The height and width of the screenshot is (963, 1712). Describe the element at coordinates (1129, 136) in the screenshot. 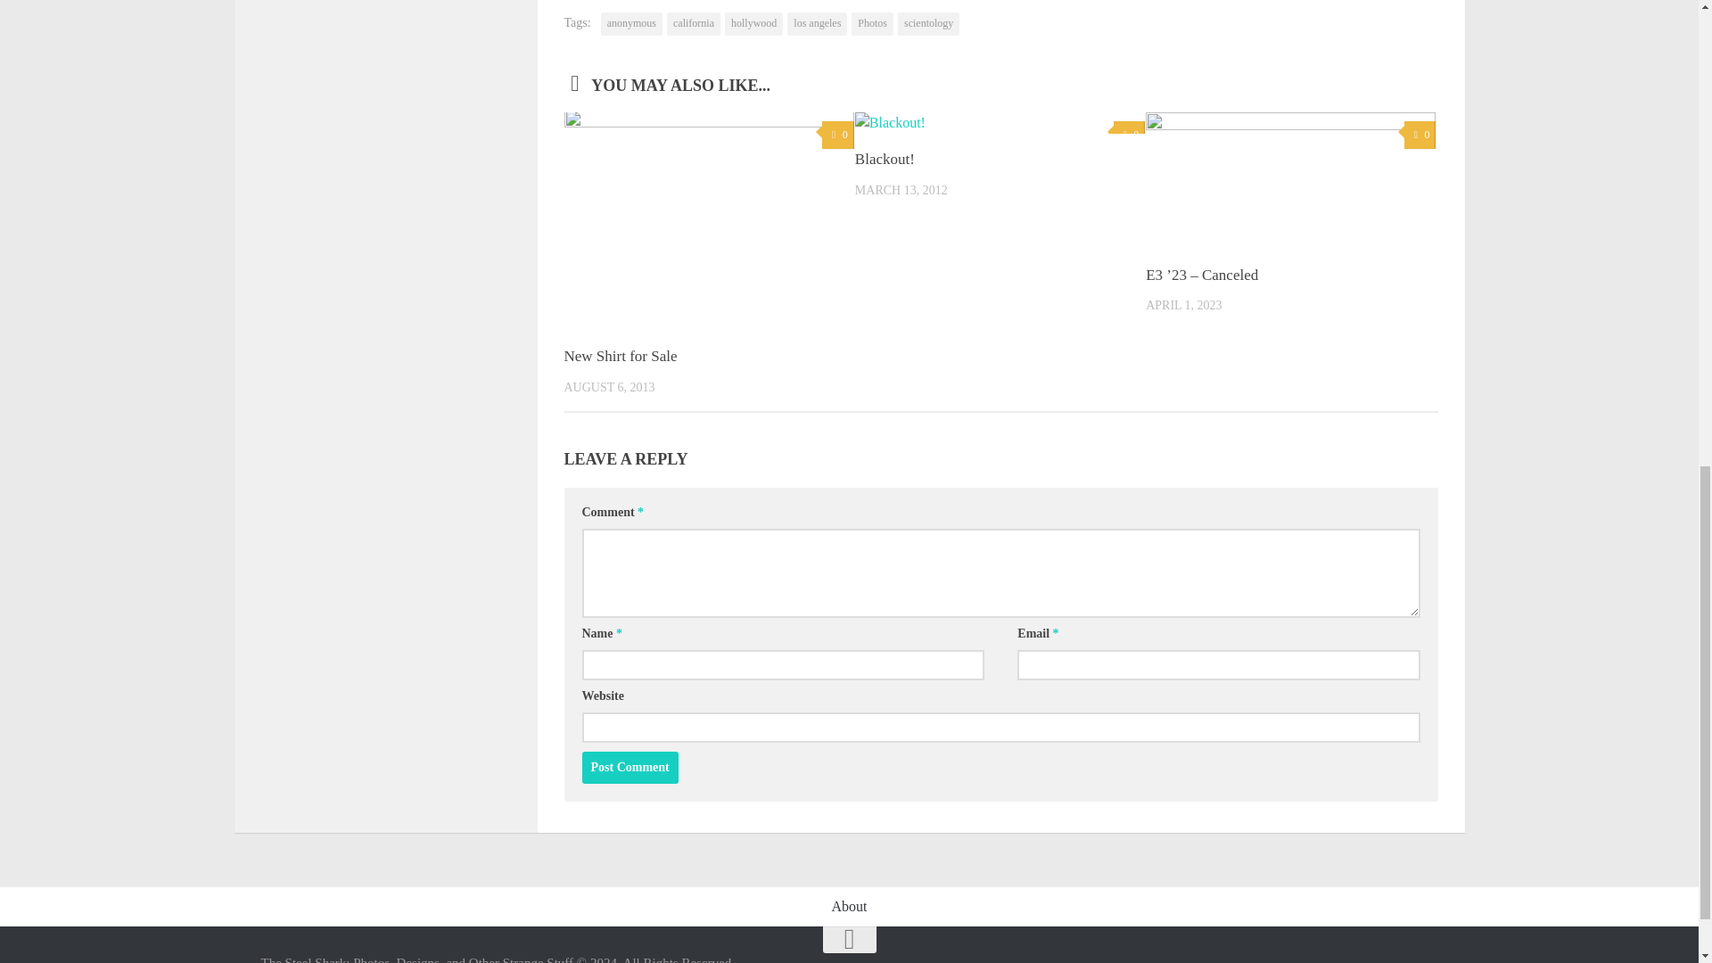

I see `0` at that location.